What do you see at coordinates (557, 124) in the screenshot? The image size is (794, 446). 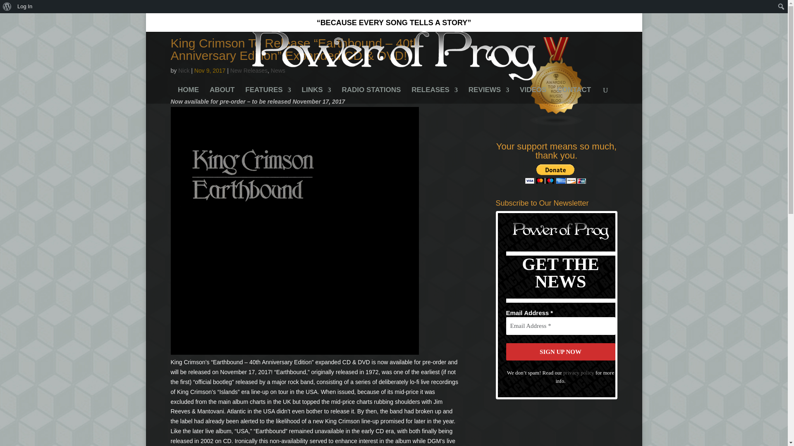 I see `Rock Music blogs` at bounding box center [557, 124].